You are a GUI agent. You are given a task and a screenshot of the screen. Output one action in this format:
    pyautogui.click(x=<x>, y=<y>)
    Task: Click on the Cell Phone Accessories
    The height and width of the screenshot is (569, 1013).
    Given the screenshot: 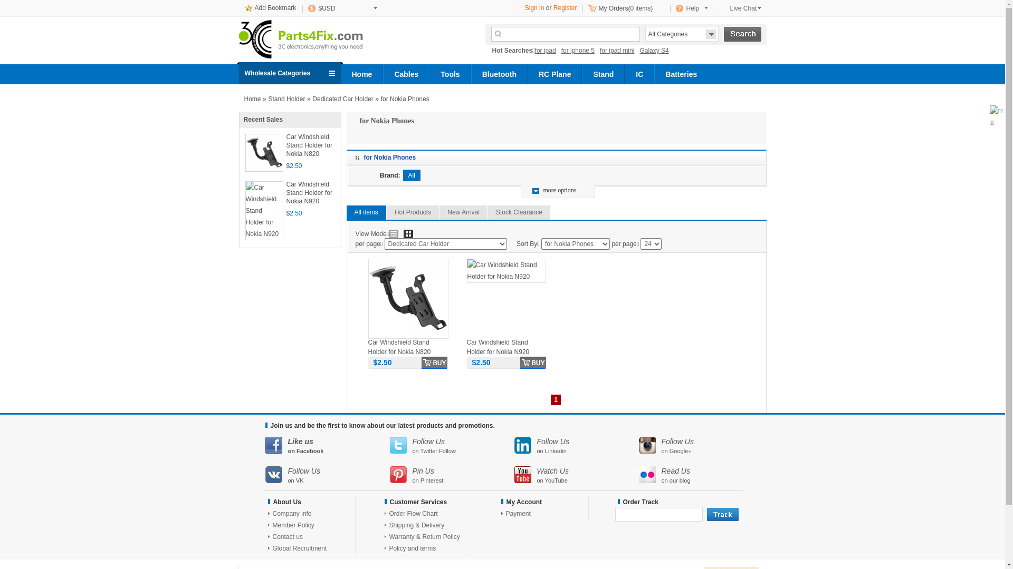 What is the action you would take?
    pyautogui.click(x=335, y=40)
    